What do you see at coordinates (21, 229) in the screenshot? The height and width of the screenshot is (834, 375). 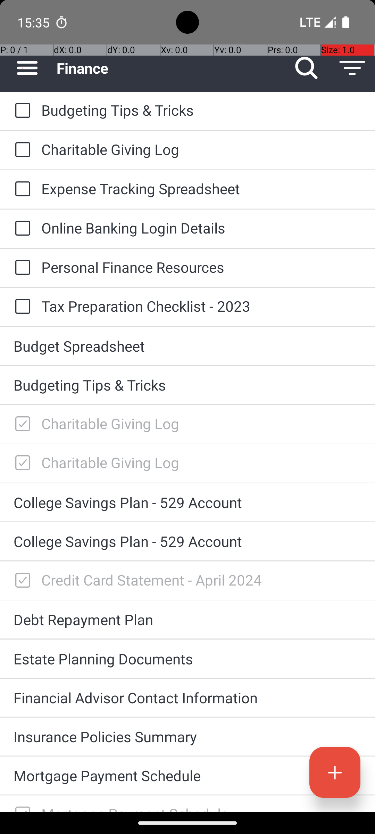 I see `to-do: Online Banking Login Details` at bounding box center [21, 229].